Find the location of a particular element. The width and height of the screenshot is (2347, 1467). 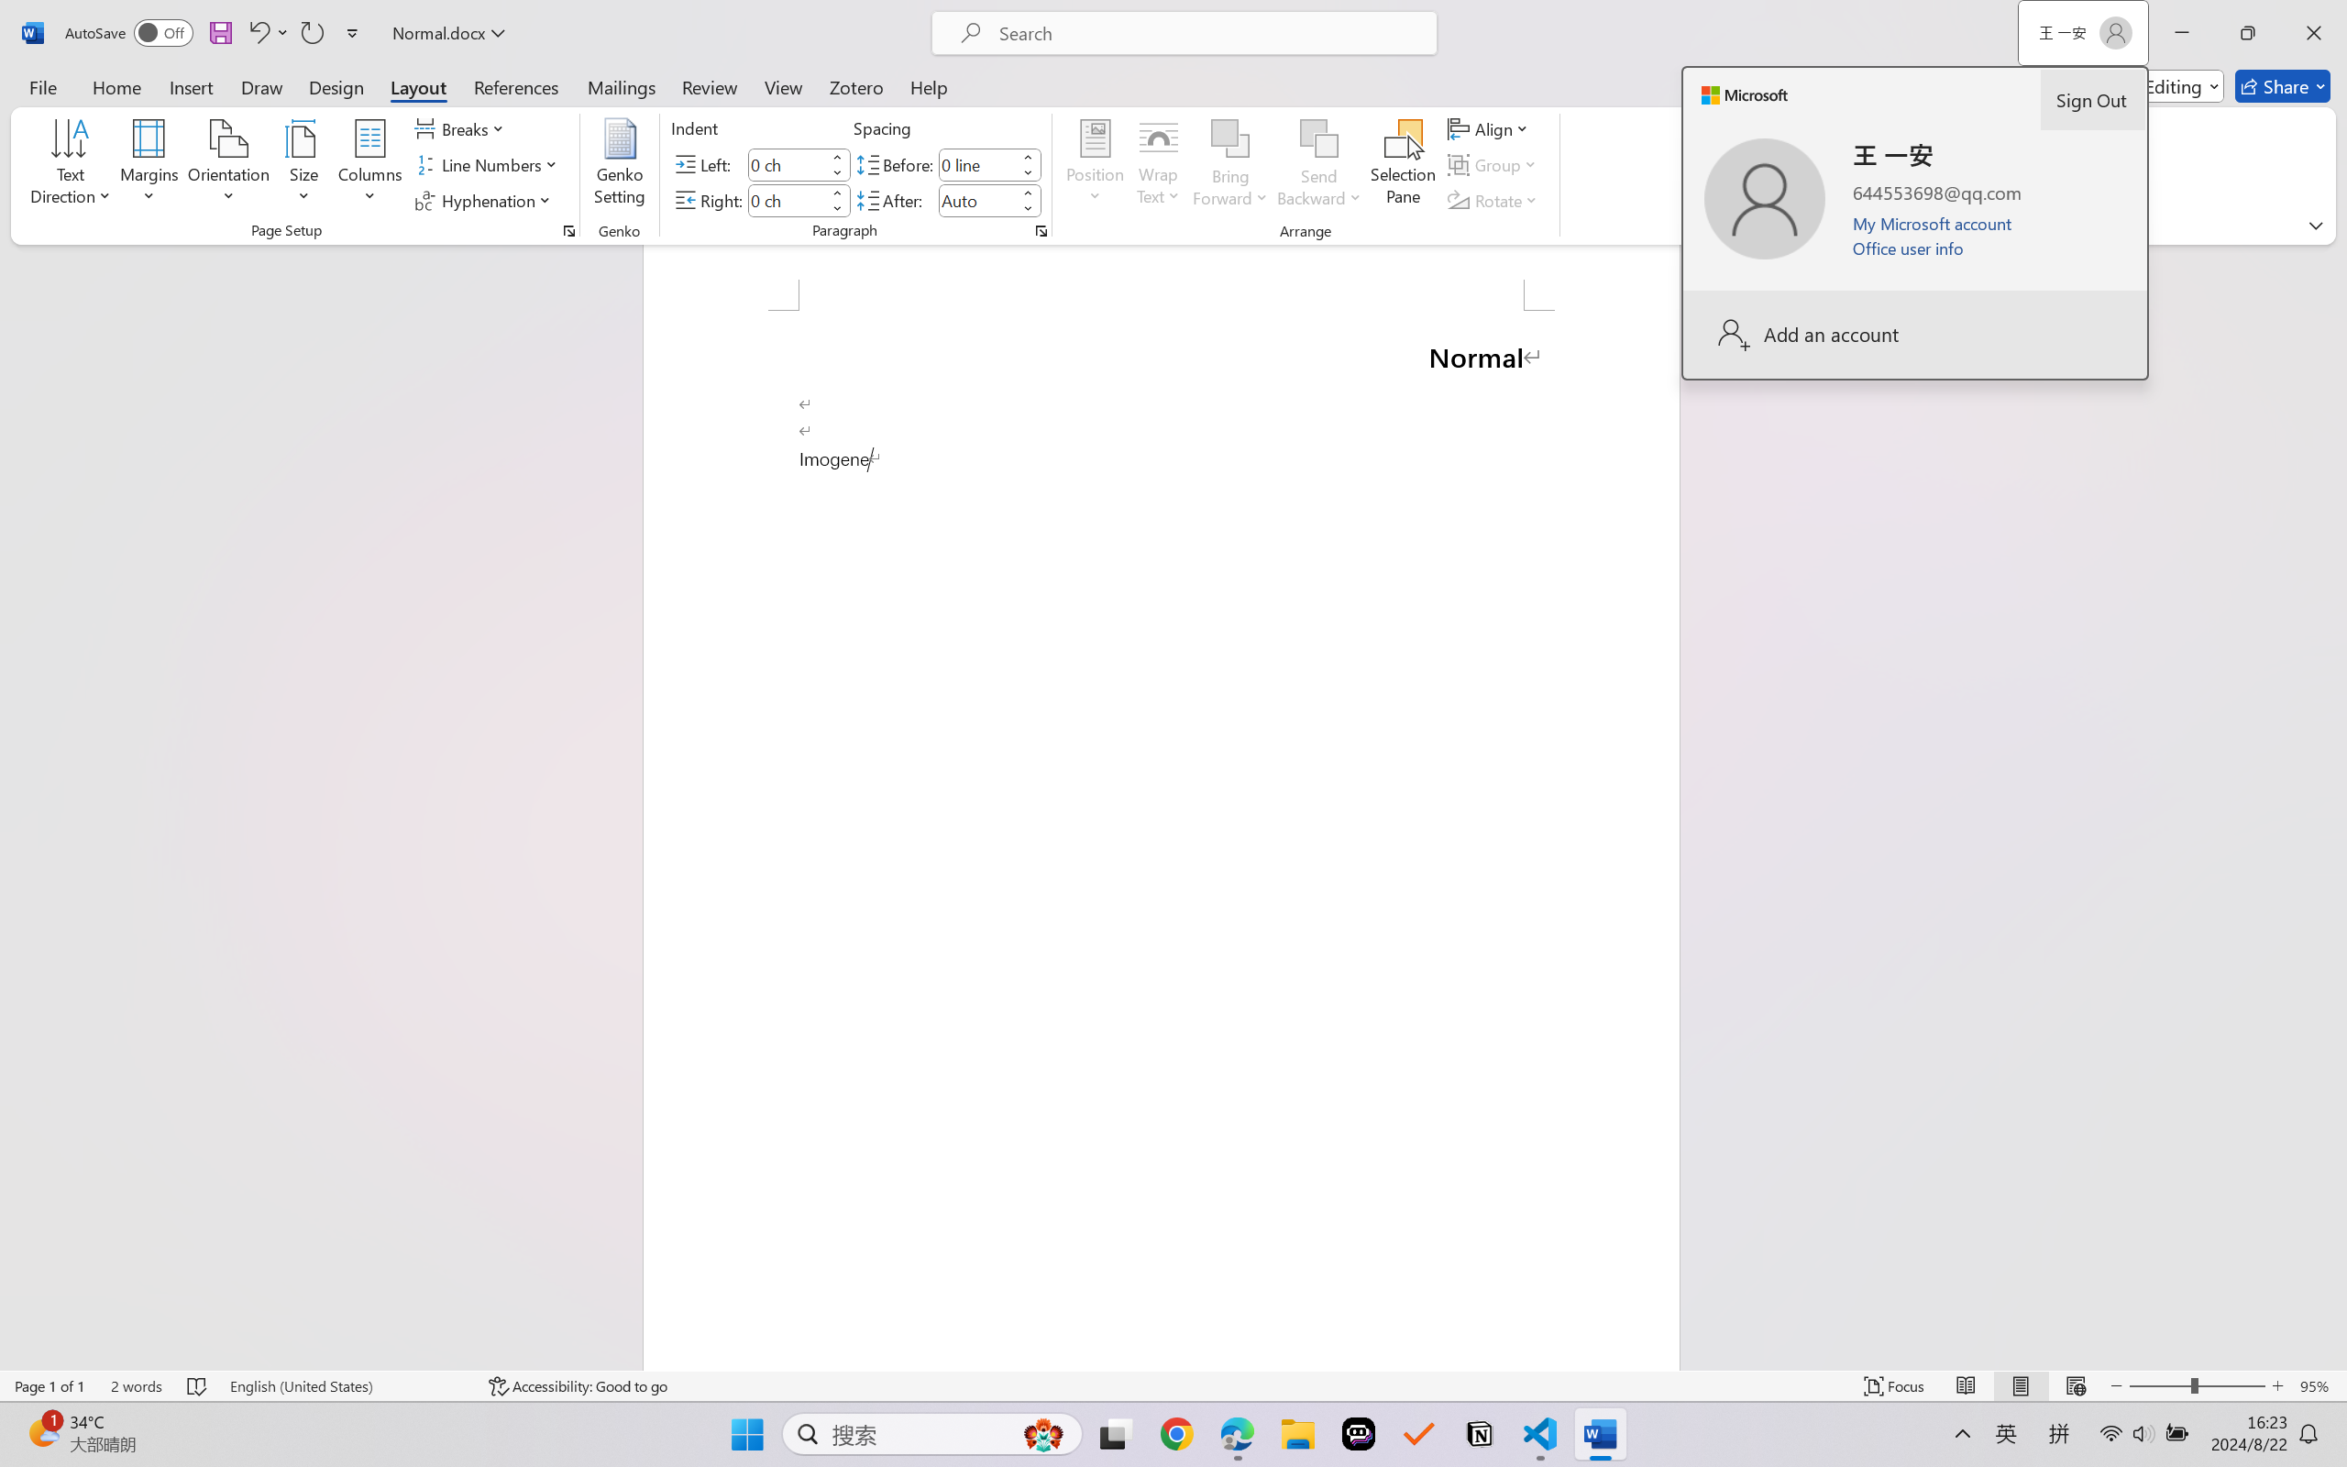

Orientation is located at coordinates (228, 165).